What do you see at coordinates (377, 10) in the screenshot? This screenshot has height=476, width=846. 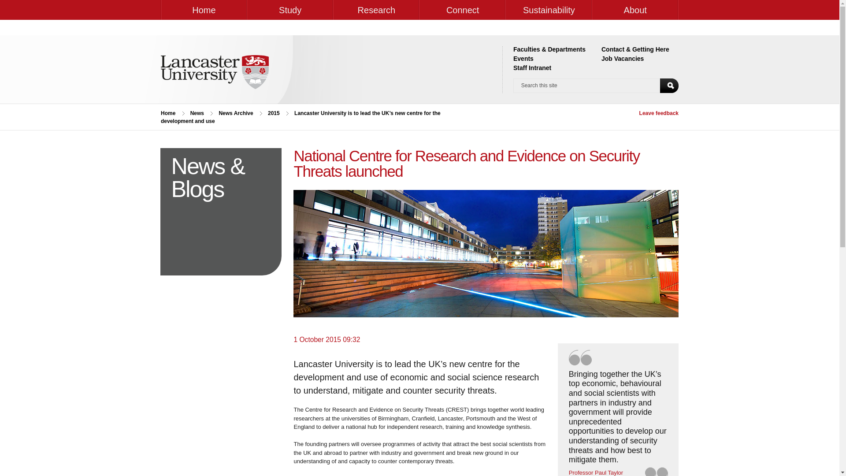 I see `Research` at bounding box center [377, 10].